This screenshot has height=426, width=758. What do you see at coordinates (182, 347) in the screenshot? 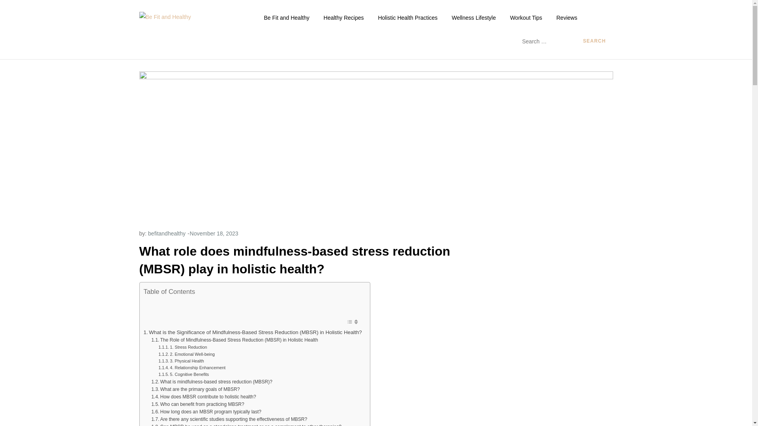
I see `1. Stress Reduction` at bounding box center [182, 347].